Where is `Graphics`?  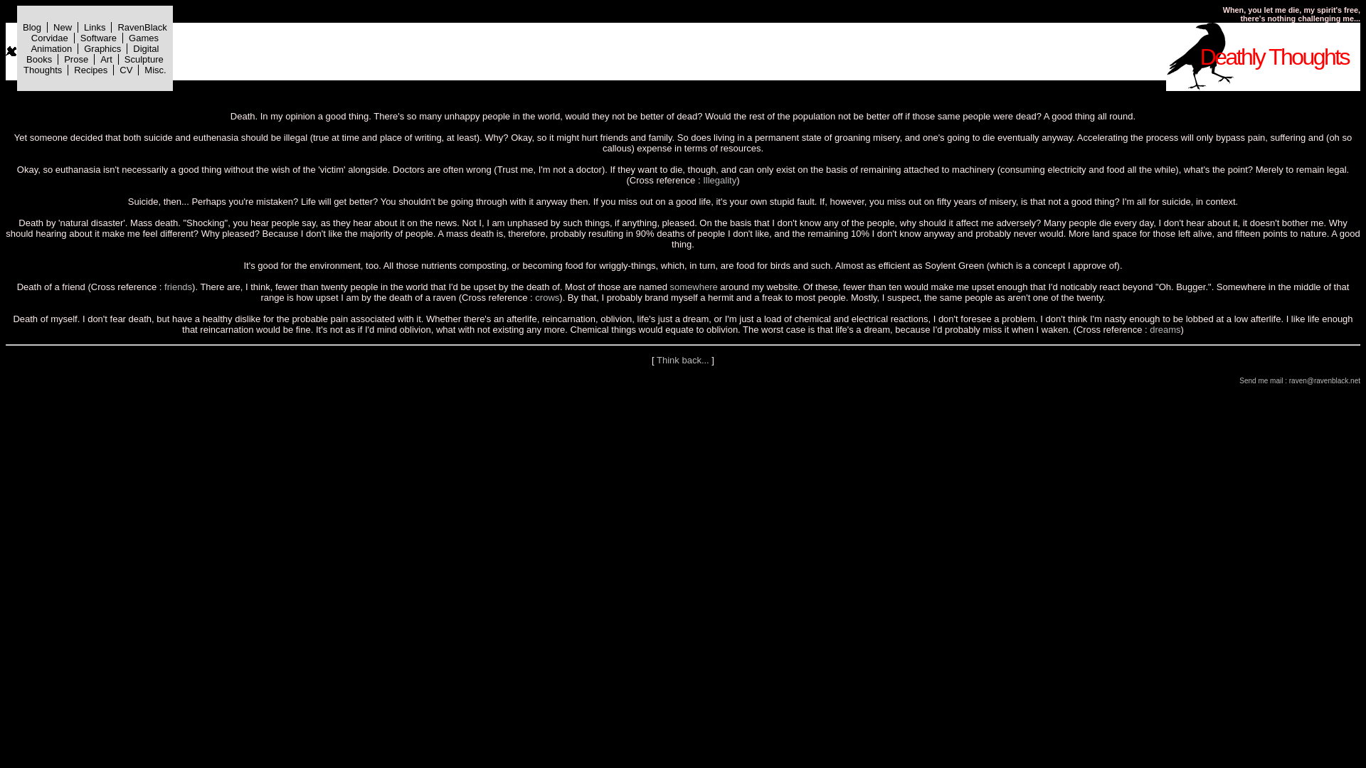 Graphics is located at coordinates (102, 48).